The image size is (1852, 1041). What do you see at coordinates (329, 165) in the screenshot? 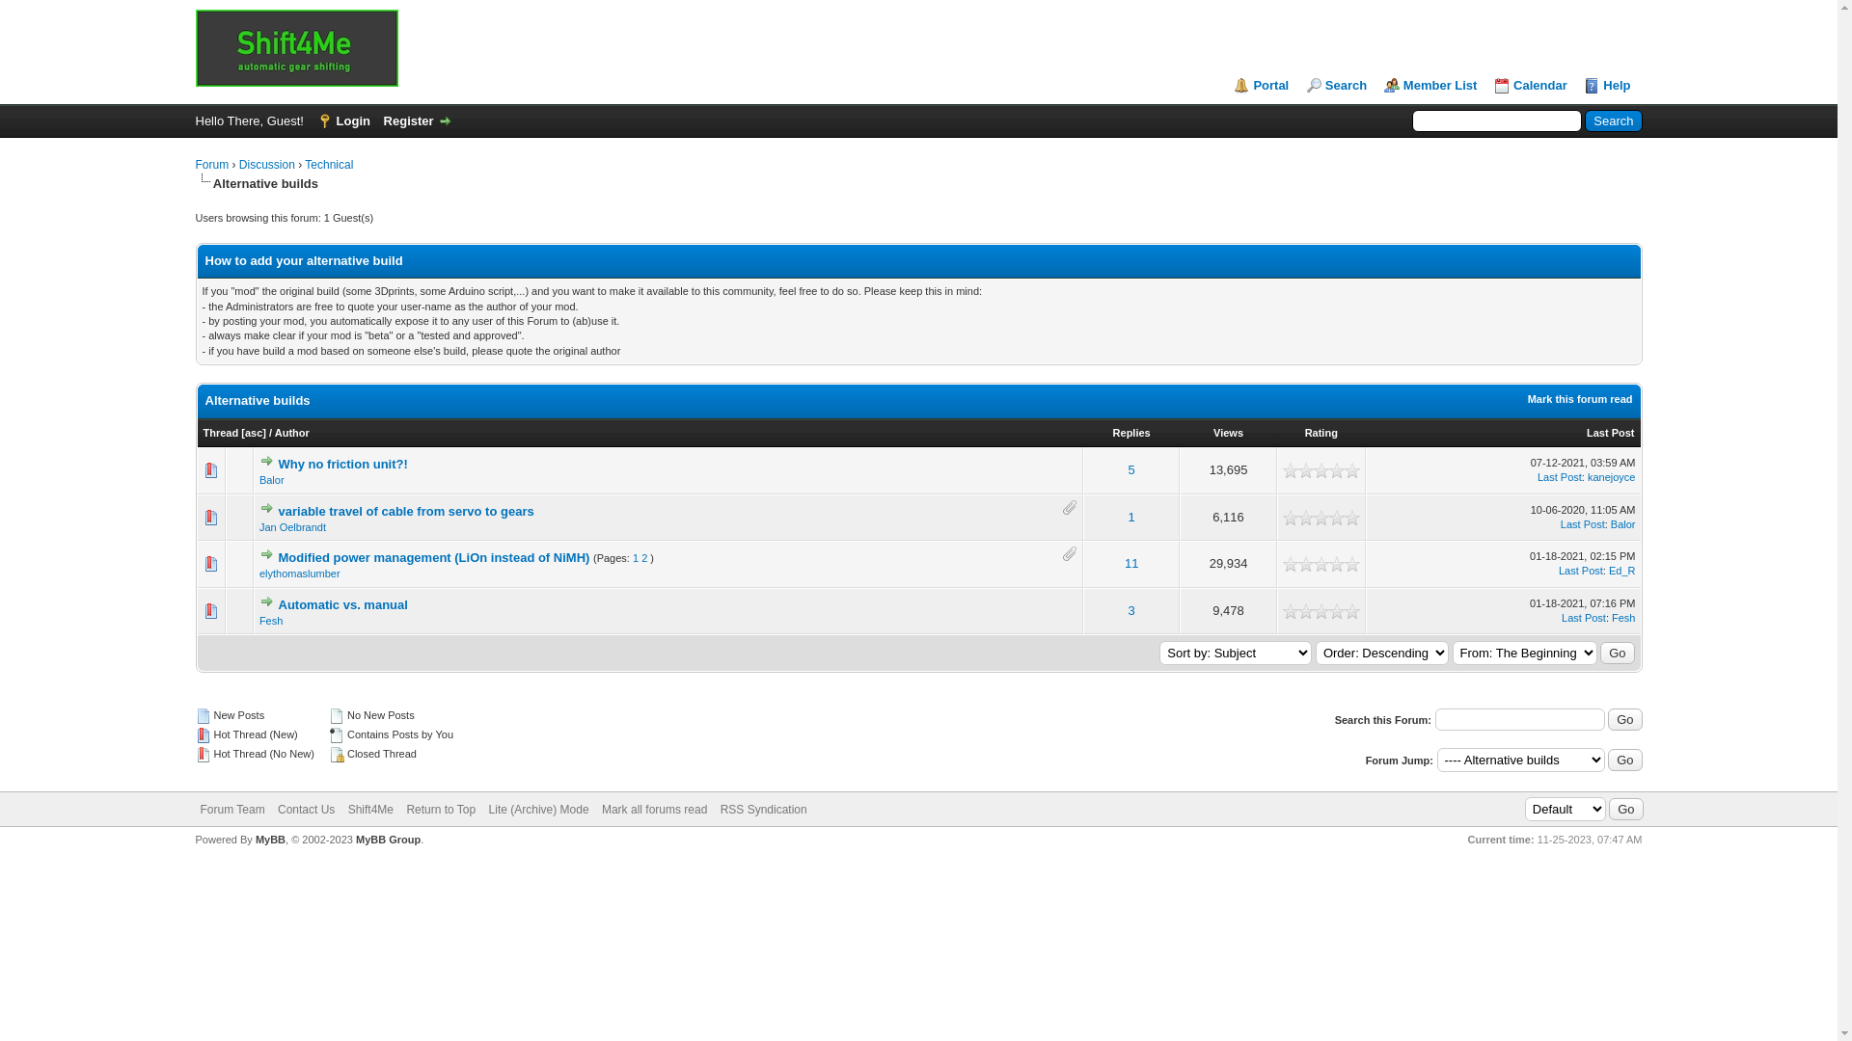
I see `Technical` at bounding box center [329, 165].